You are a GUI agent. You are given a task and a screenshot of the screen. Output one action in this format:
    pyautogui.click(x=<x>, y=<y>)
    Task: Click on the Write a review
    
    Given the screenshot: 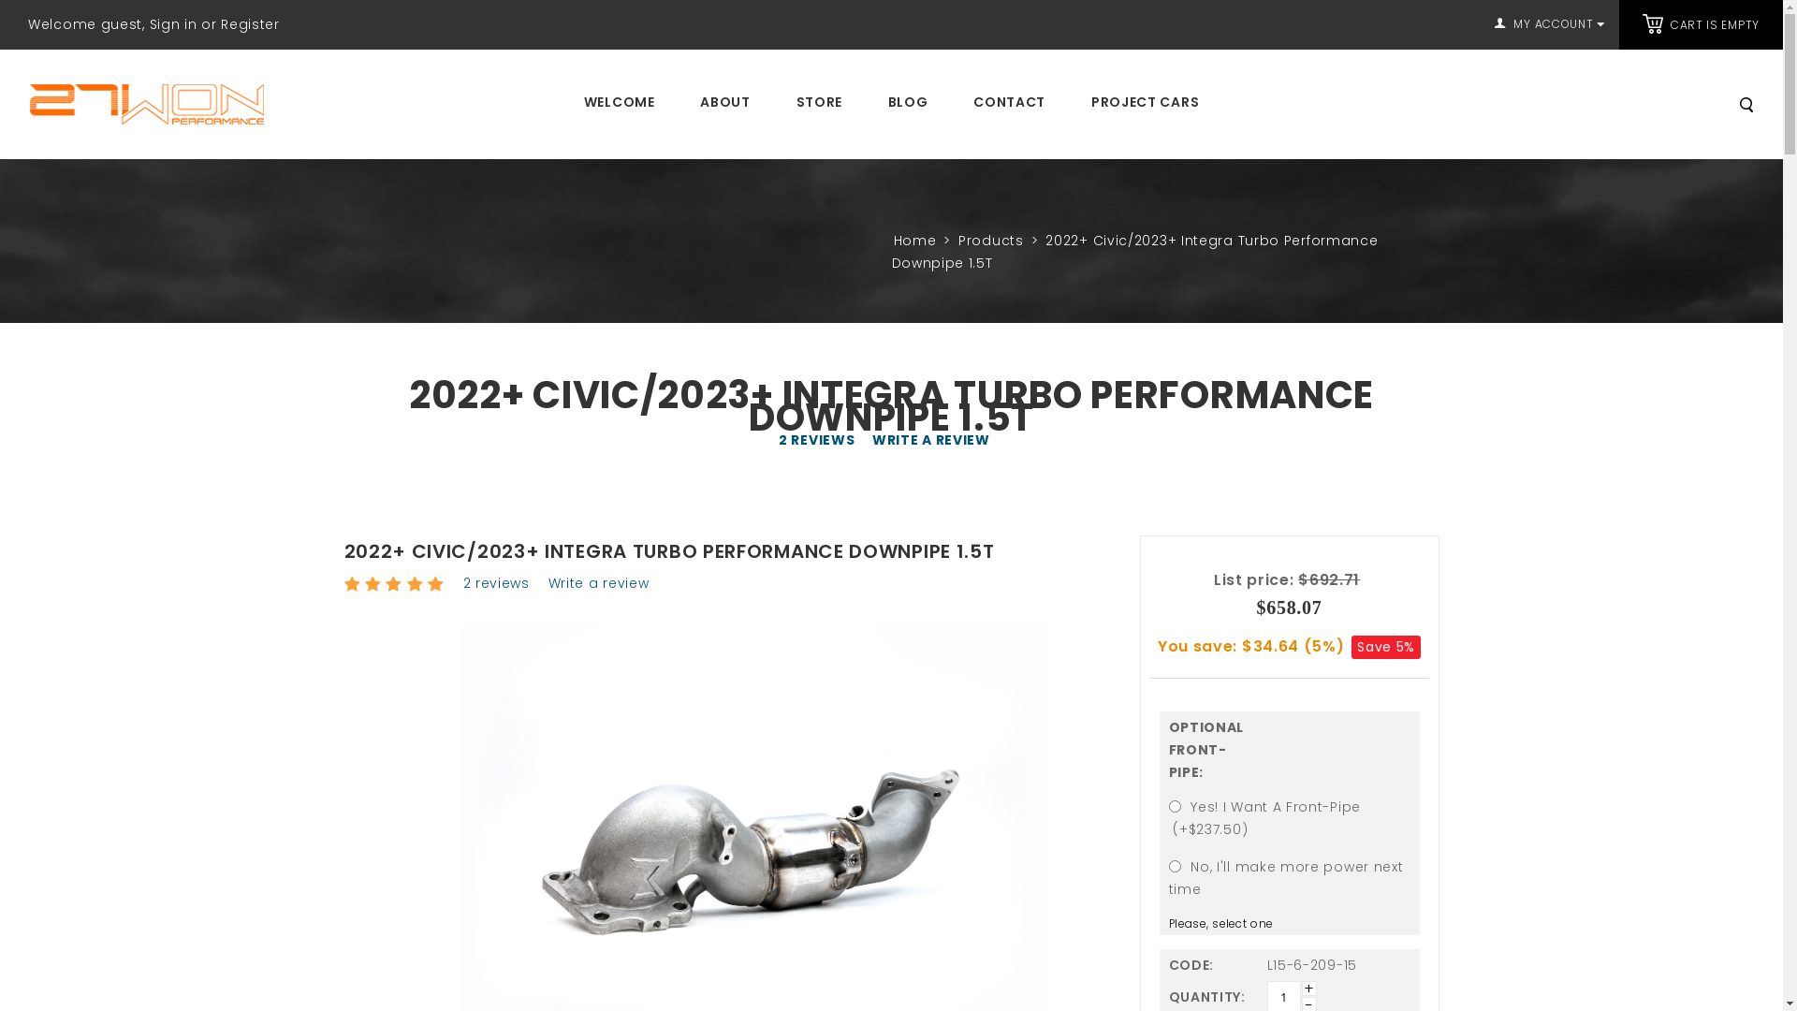 What is the action you would take?
    pyautogui.click(x=599, y=582)
    